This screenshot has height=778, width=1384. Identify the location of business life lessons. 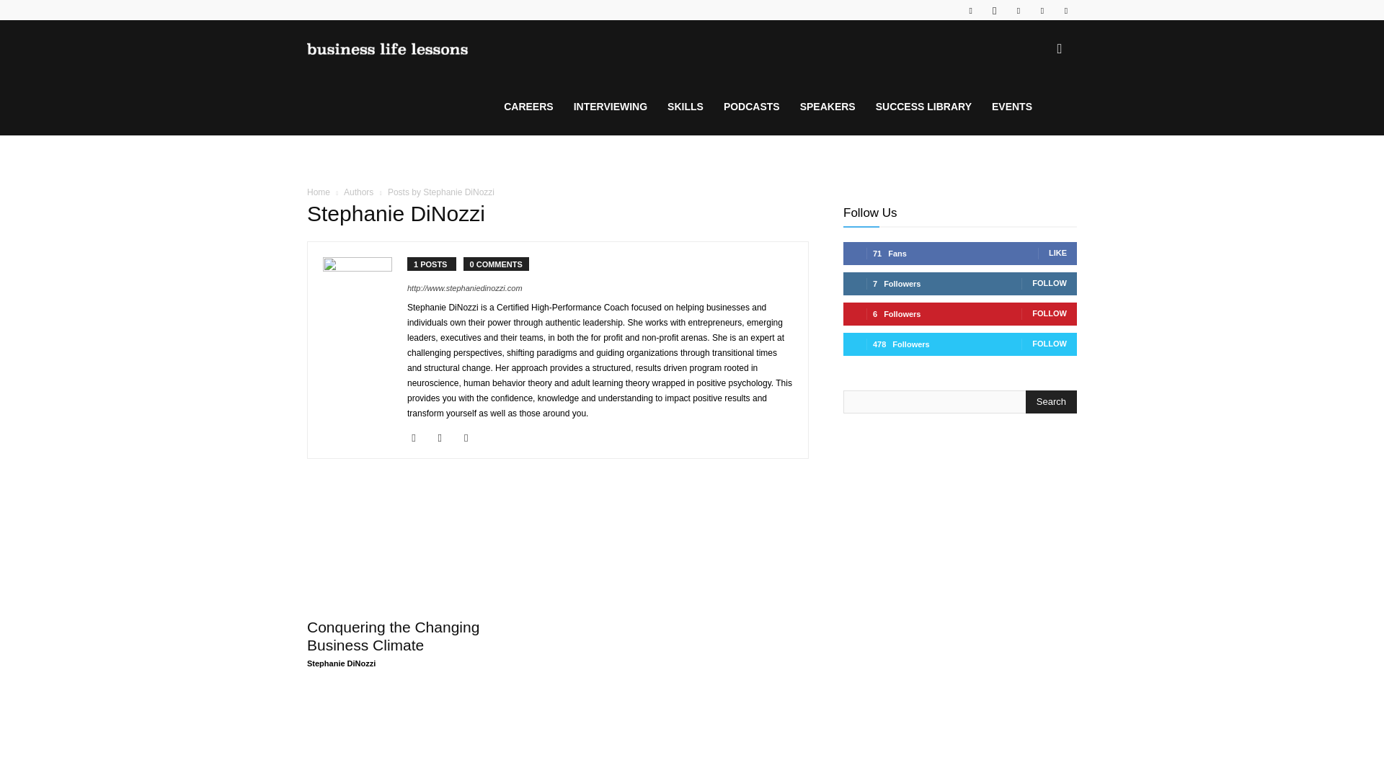
(388, 49).